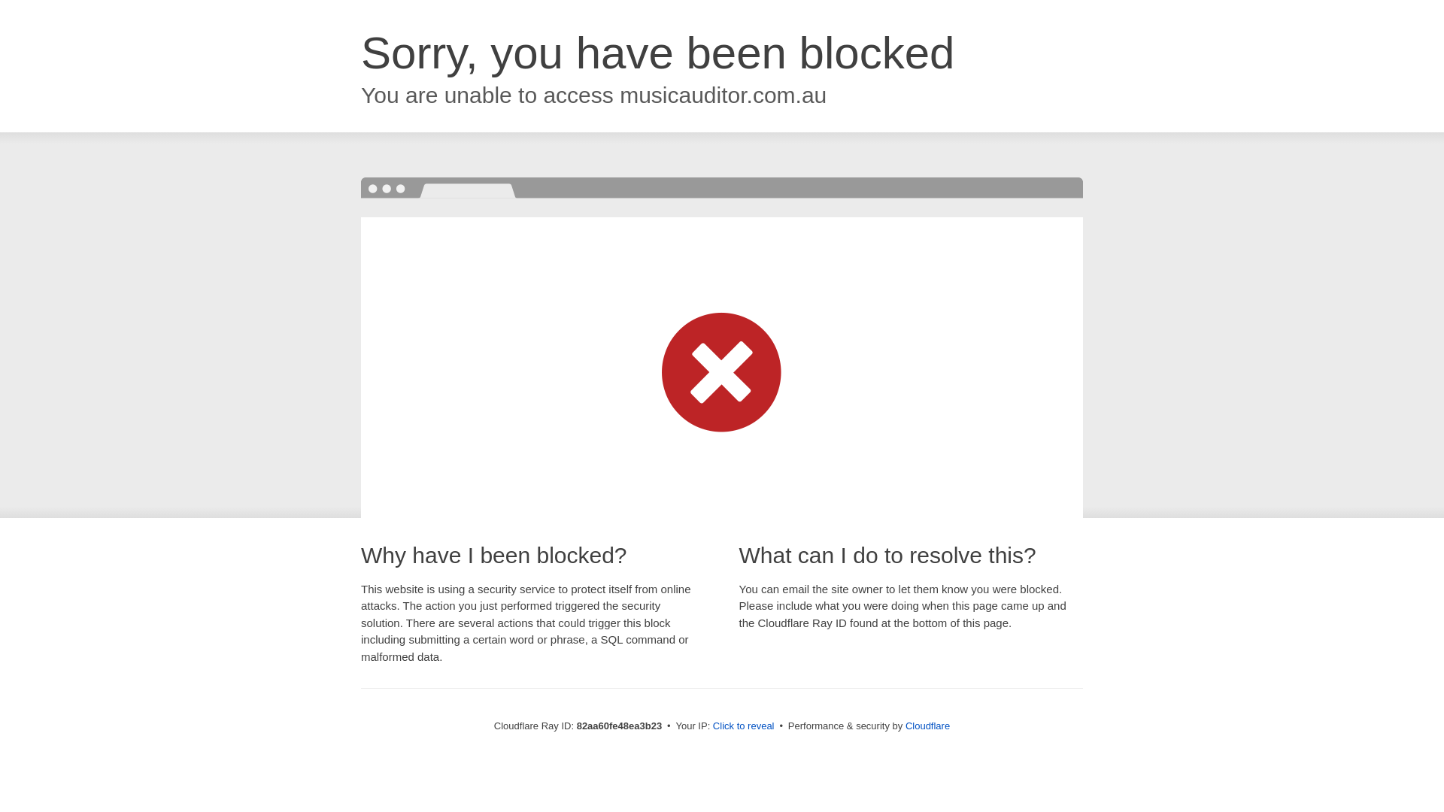 This screenshot has height=812, width=1444. Describe the element at coordinates (744, 726) in the screenshot. I see `Click to reveal` at that location.